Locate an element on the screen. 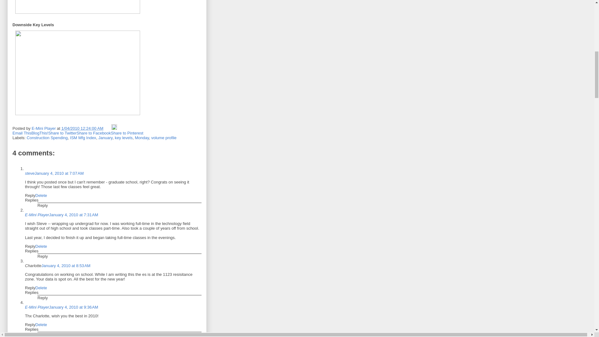  Reply is located at coordinates (30, 288).